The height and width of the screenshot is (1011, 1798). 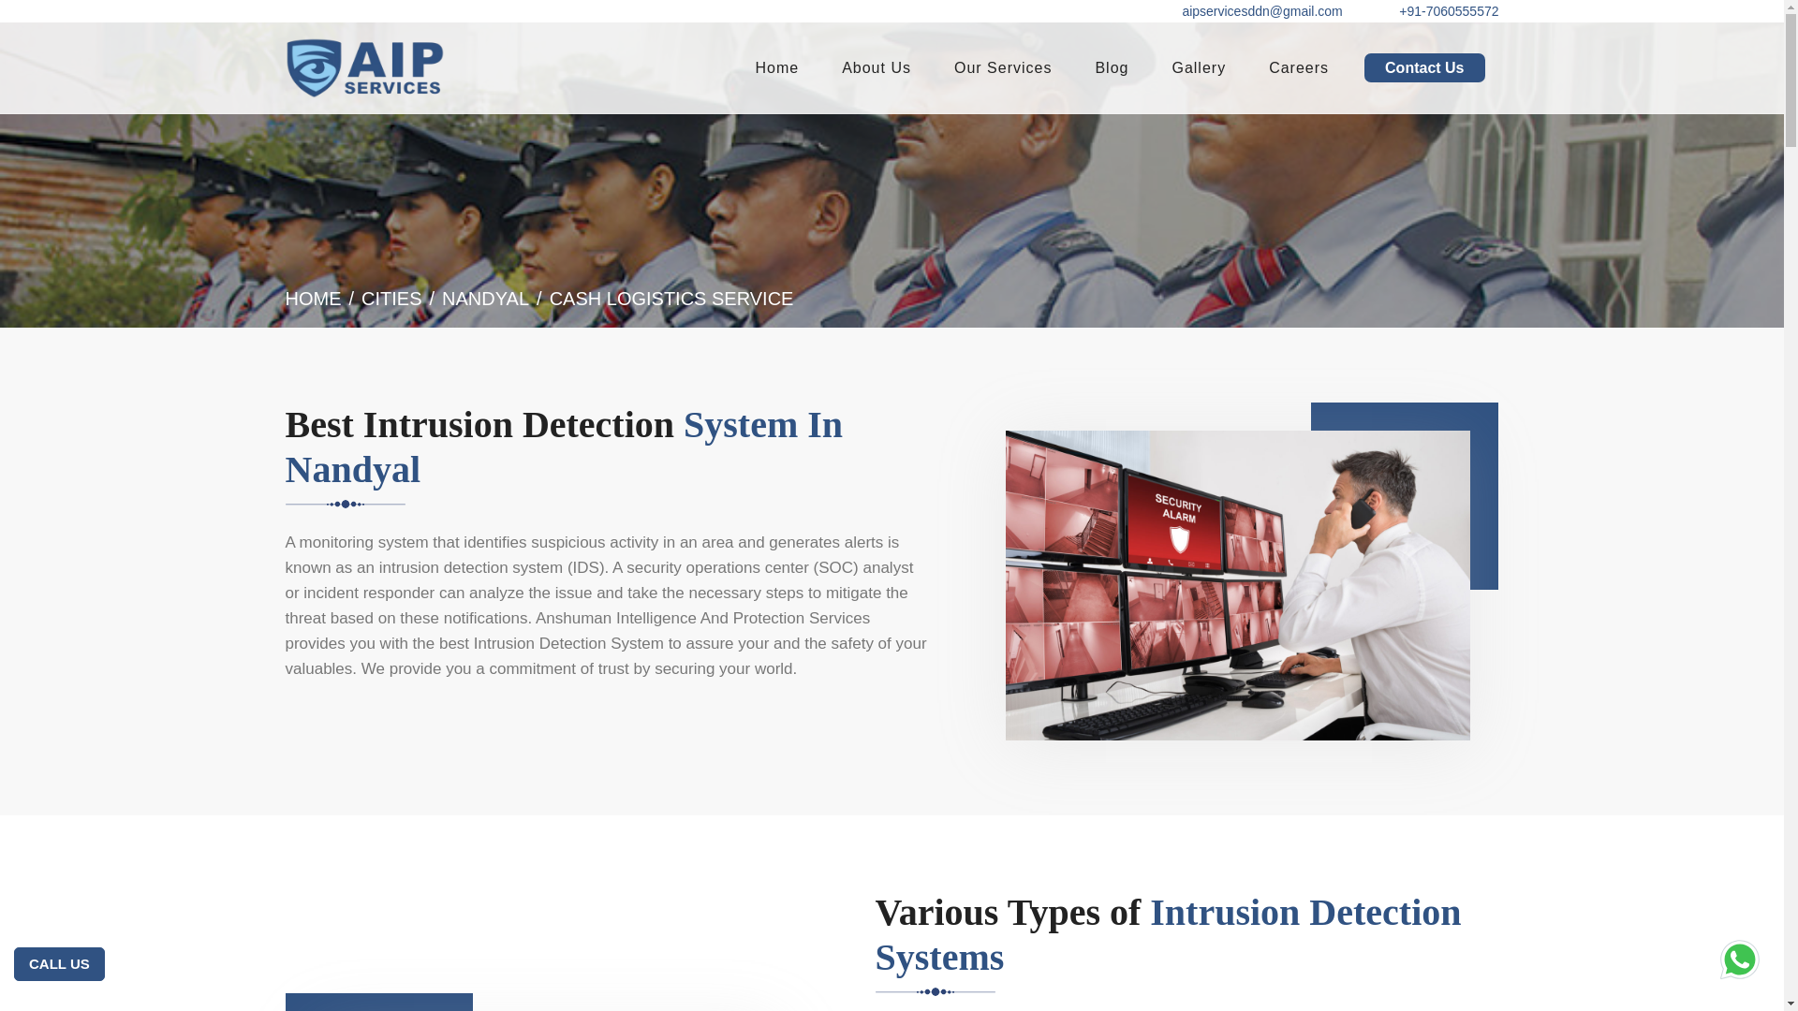 I want to click on CITIES, so click(x=391, y=298).